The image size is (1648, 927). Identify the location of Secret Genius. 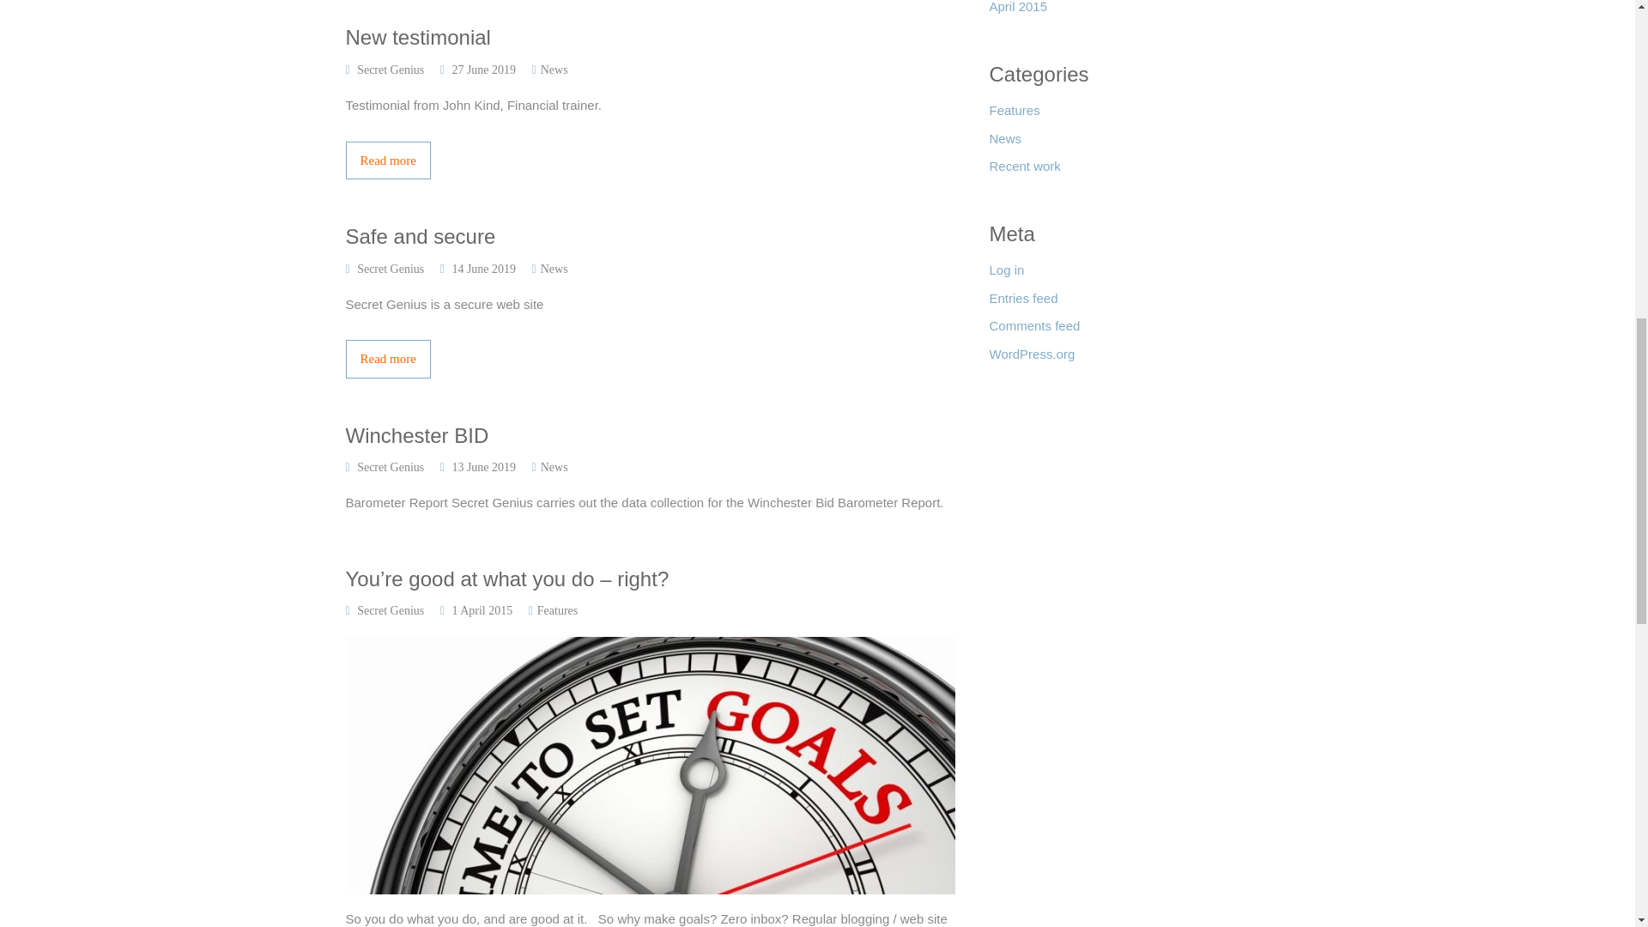
(390, 70).